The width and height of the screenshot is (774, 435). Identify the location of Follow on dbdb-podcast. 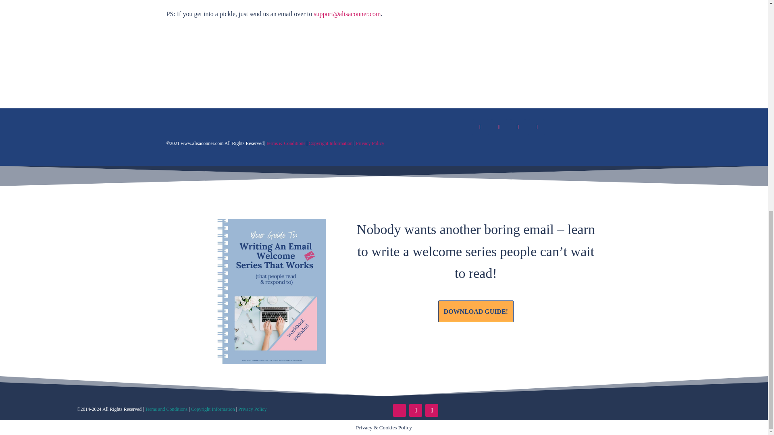
(399, 410).